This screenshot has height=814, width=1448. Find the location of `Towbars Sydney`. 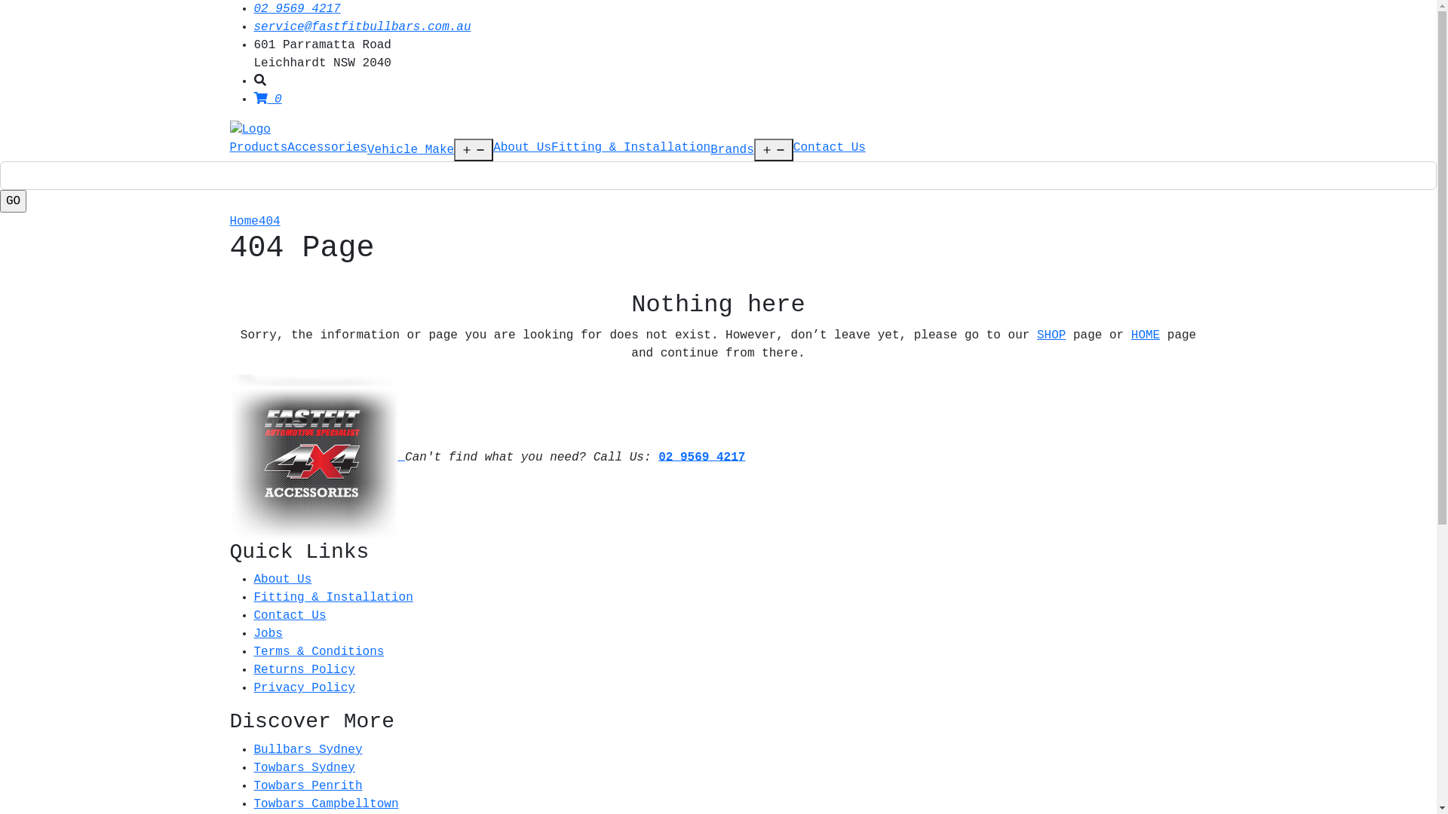

Towbars Sydney is located at coordinates (304, 768).